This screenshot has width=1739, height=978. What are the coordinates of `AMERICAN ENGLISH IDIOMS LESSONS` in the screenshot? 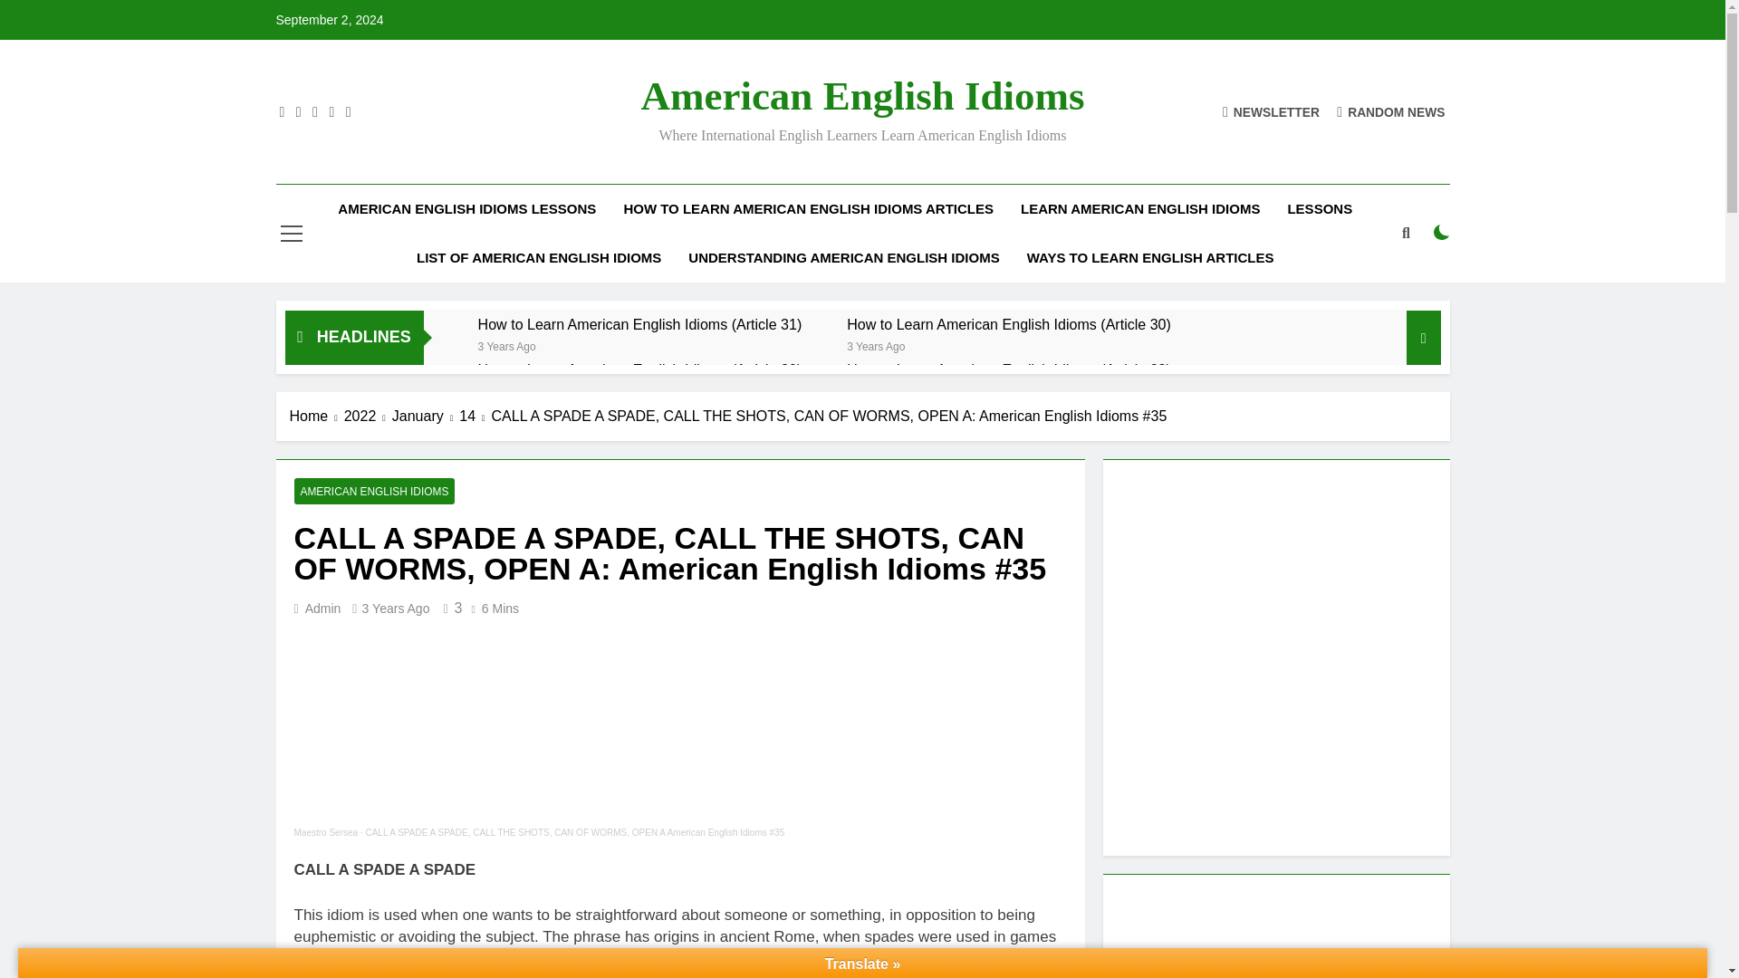 It's located at (466, 209).